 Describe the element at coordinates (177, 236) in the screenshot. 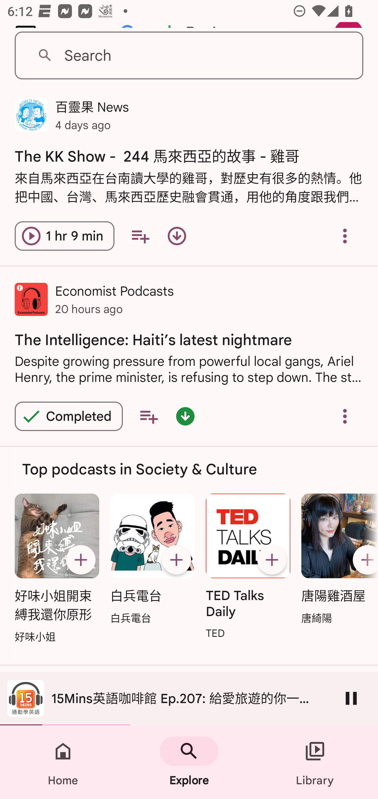

I see `Download episode` at that location.